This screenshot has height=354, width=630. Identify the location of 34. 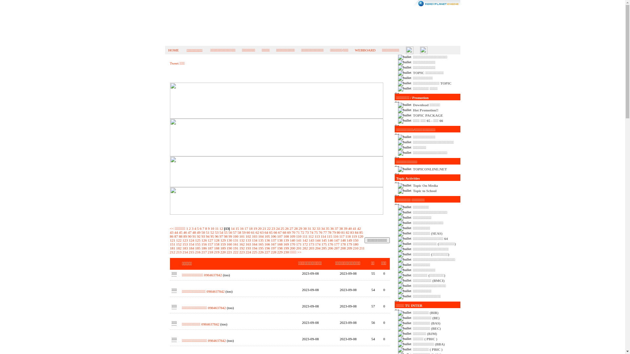
(323, 228).